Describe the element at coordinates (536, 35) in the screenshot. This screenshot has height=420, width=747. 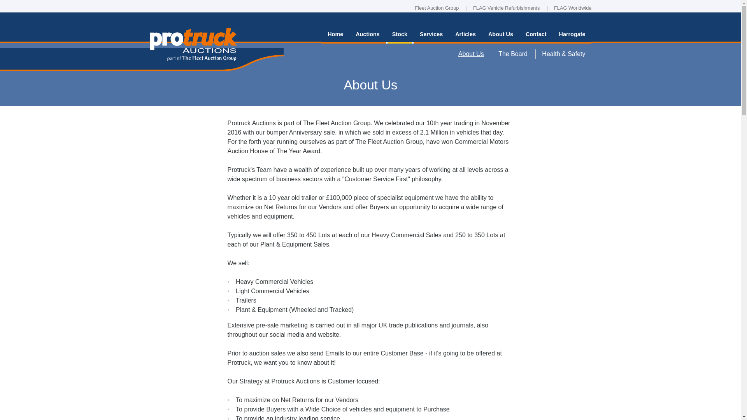
I see `Contact` at that location.